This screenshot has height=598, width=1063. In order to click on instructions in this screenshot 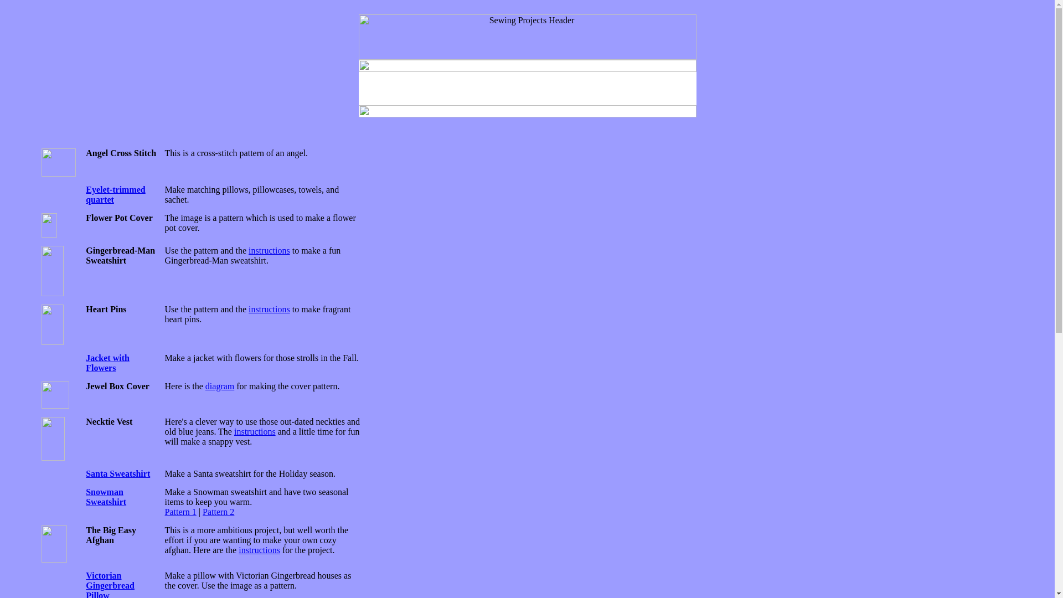, I will do `click(269, 250)`.